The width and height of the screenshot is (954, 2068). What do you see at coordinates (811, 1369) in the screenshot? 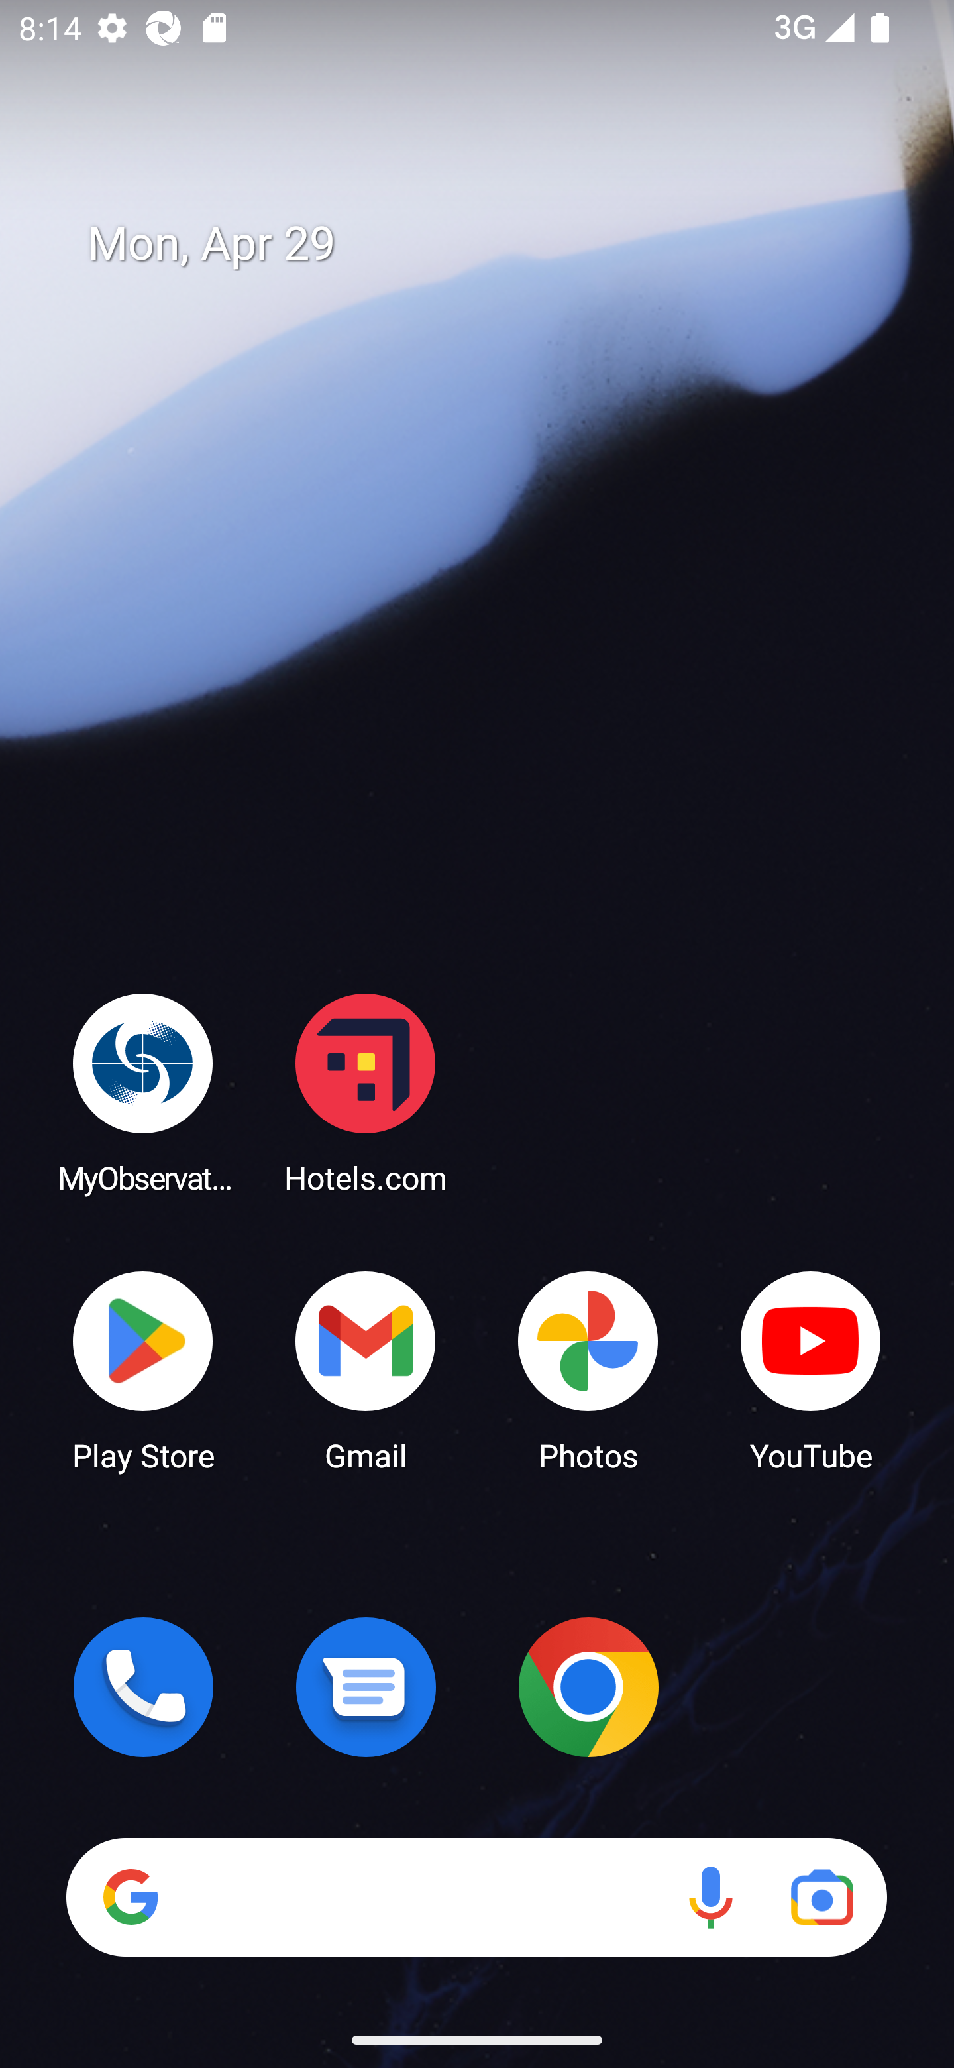
I see `YouTube` at bounding box center [811, 1369].